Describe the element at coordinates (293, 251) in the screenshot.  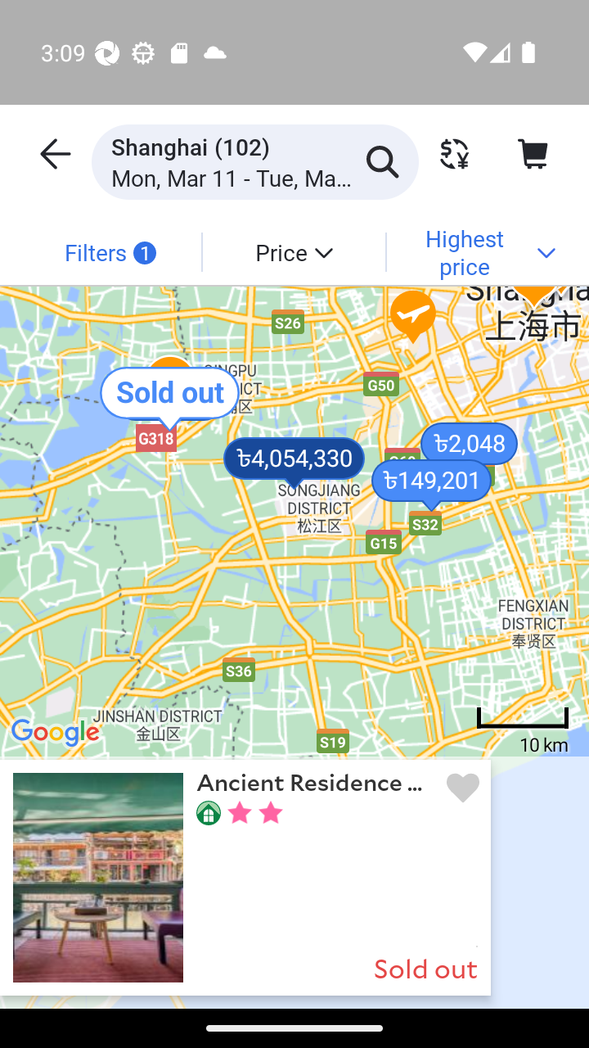
I see `Price` at that location.